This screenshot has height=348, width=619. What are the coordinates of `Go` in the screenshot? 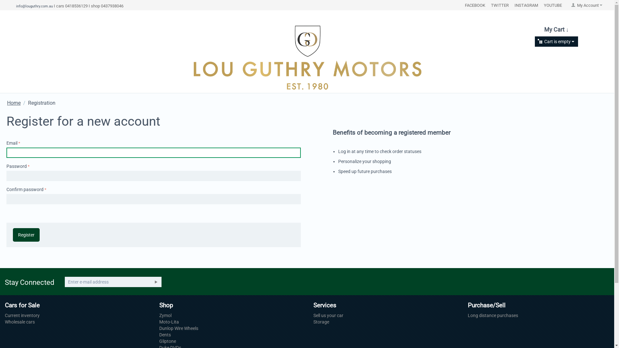 It's located at (156, 282).